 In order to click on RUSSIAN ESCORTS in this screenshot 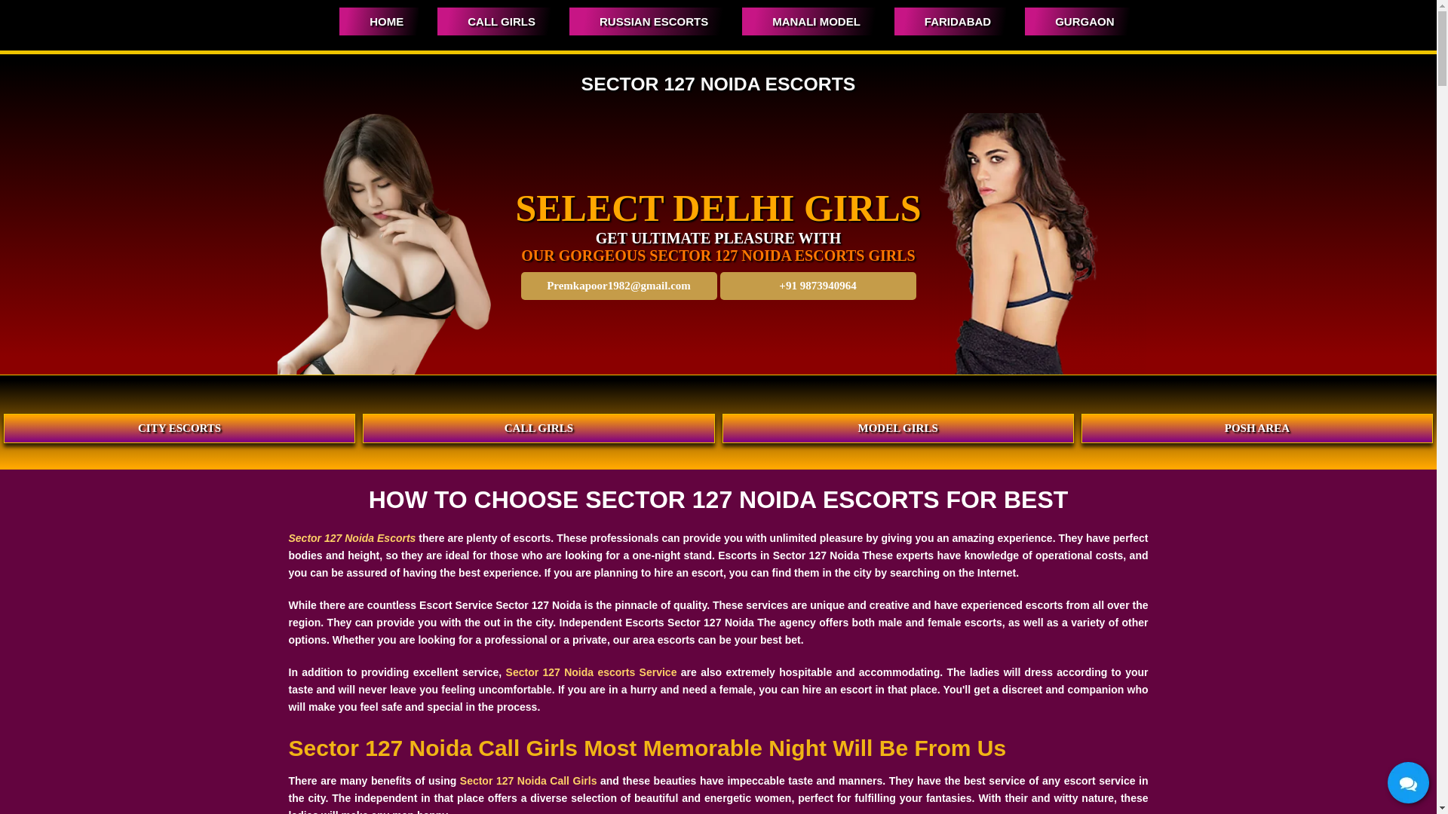, I will do `click(646, 21)`.